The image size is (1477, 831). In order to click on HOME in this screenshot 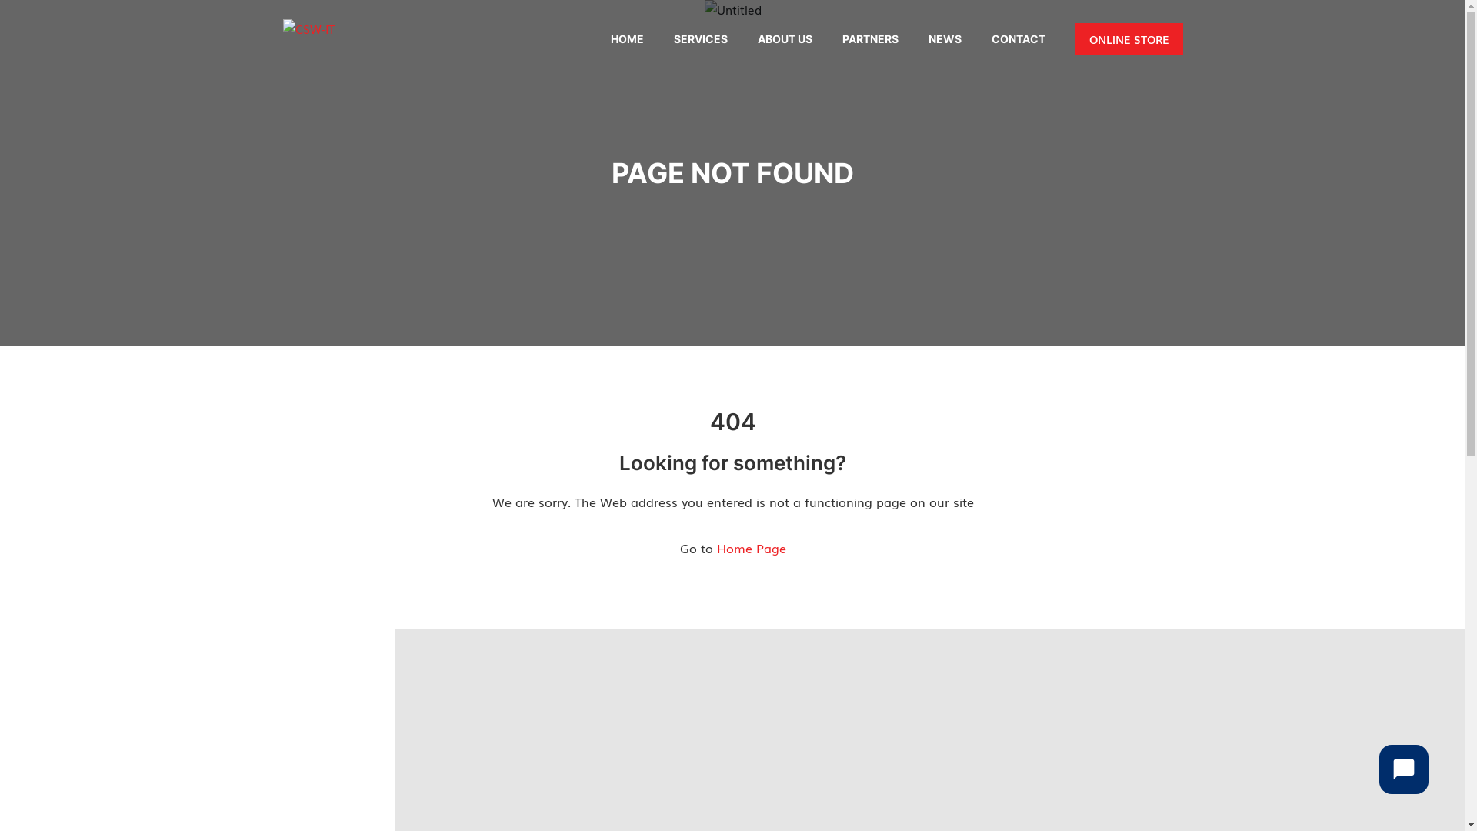, I will do `click(628, 39)`.